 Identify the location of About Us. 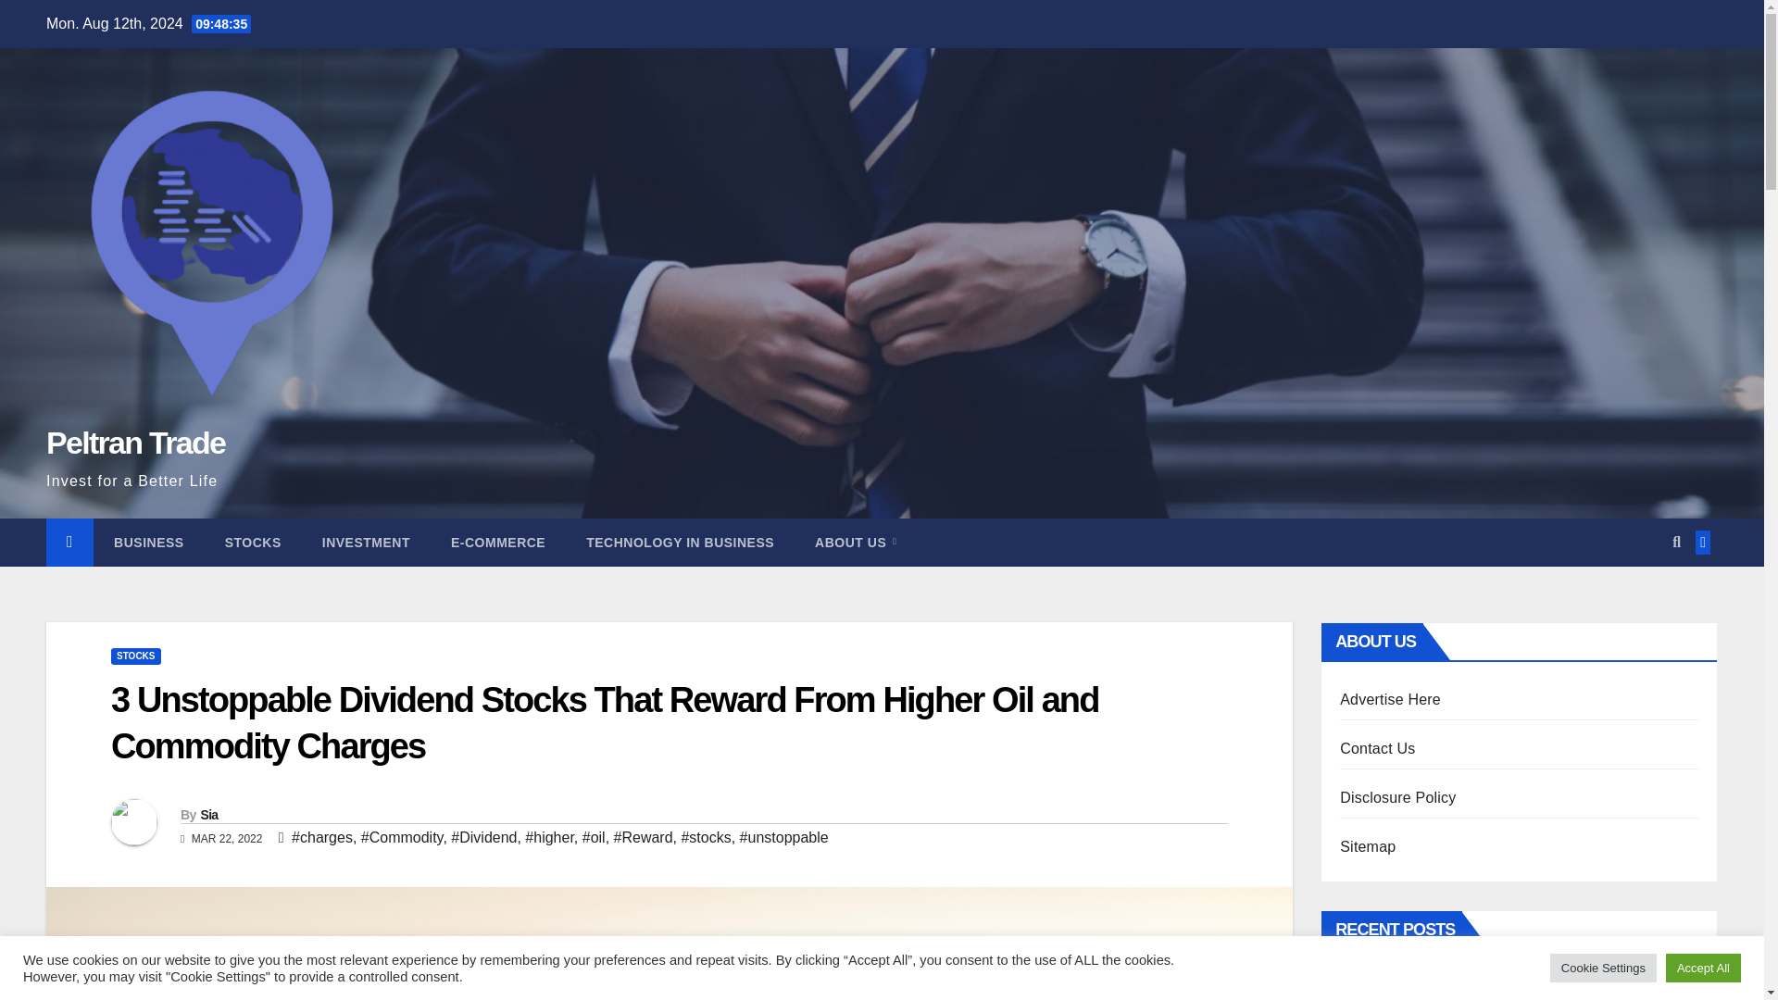
(856, 543).